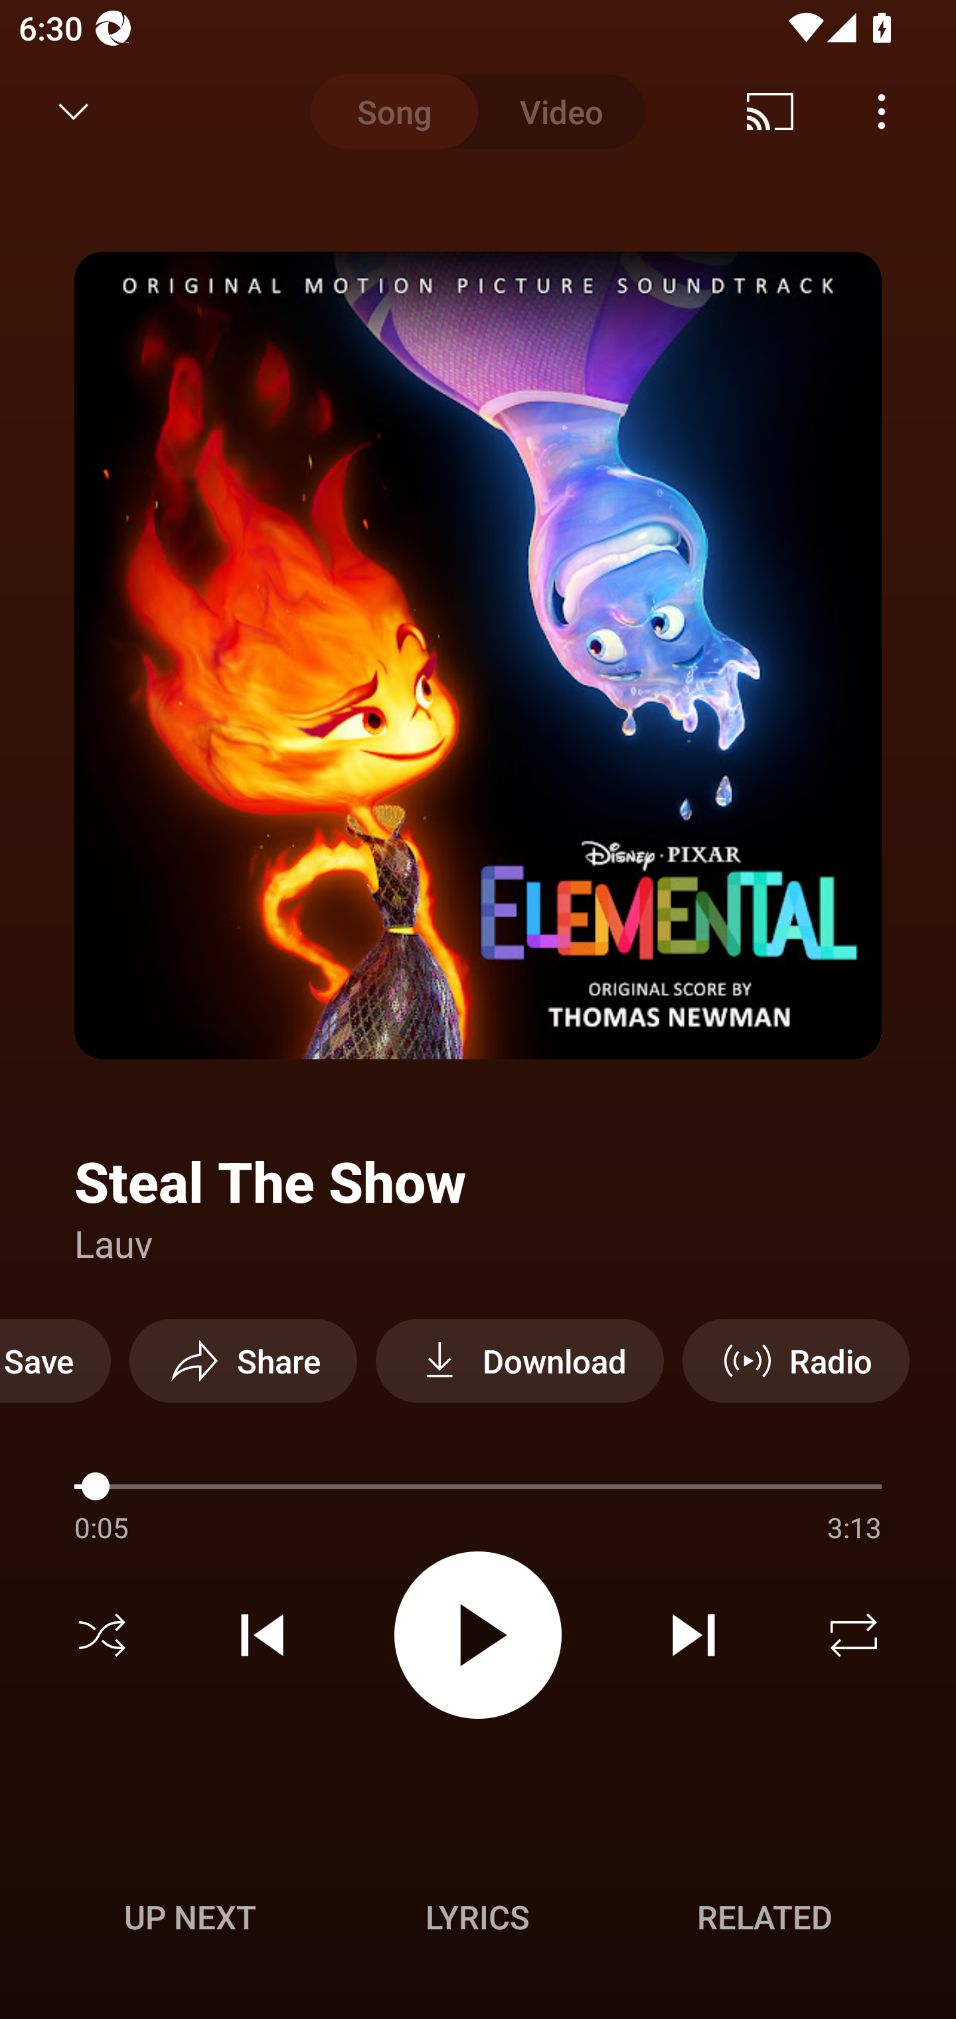 Image resolution: width=956 pixels, height=2019 pixels. What do you see at coordinates (102, 1635) in the screenshot?
I see `Shuffle off` at bounding box center [102, 1635].